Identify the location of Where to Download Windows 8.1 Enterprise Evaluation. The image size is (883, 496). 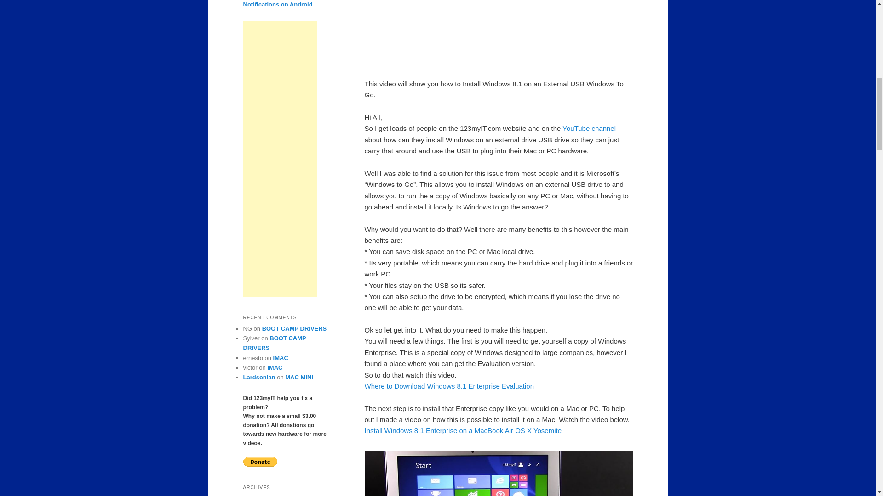
(449, 386).